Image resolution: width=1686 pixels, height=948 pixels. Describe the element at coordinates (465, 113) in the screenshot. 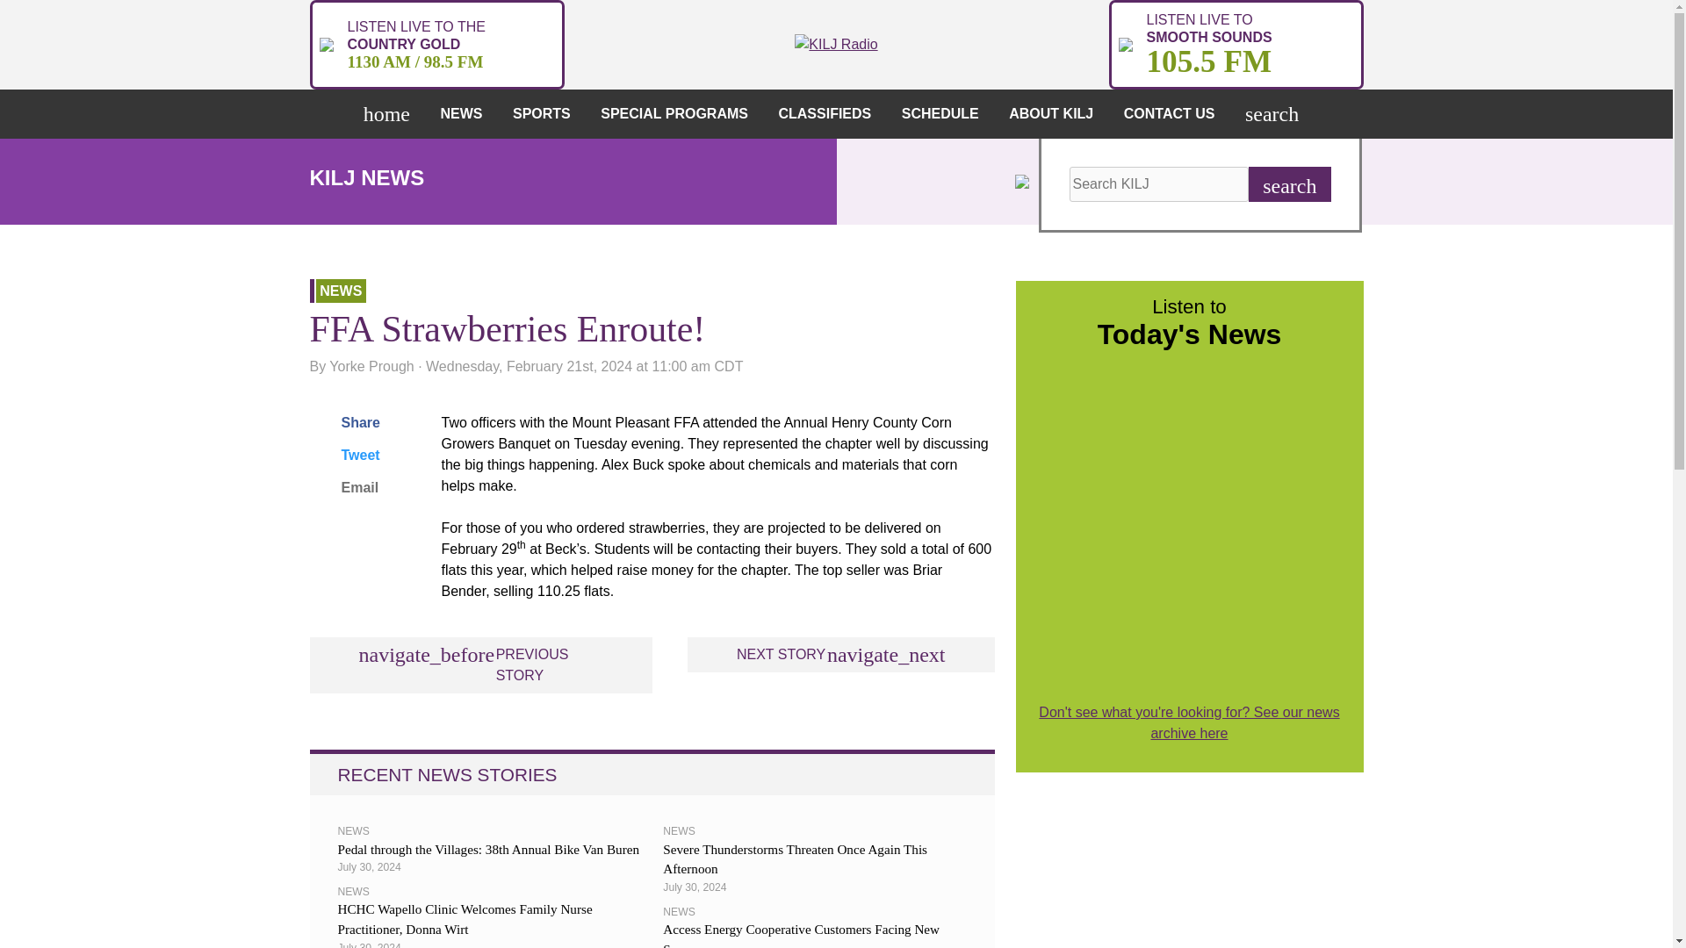

I see `NEWS` at that location.